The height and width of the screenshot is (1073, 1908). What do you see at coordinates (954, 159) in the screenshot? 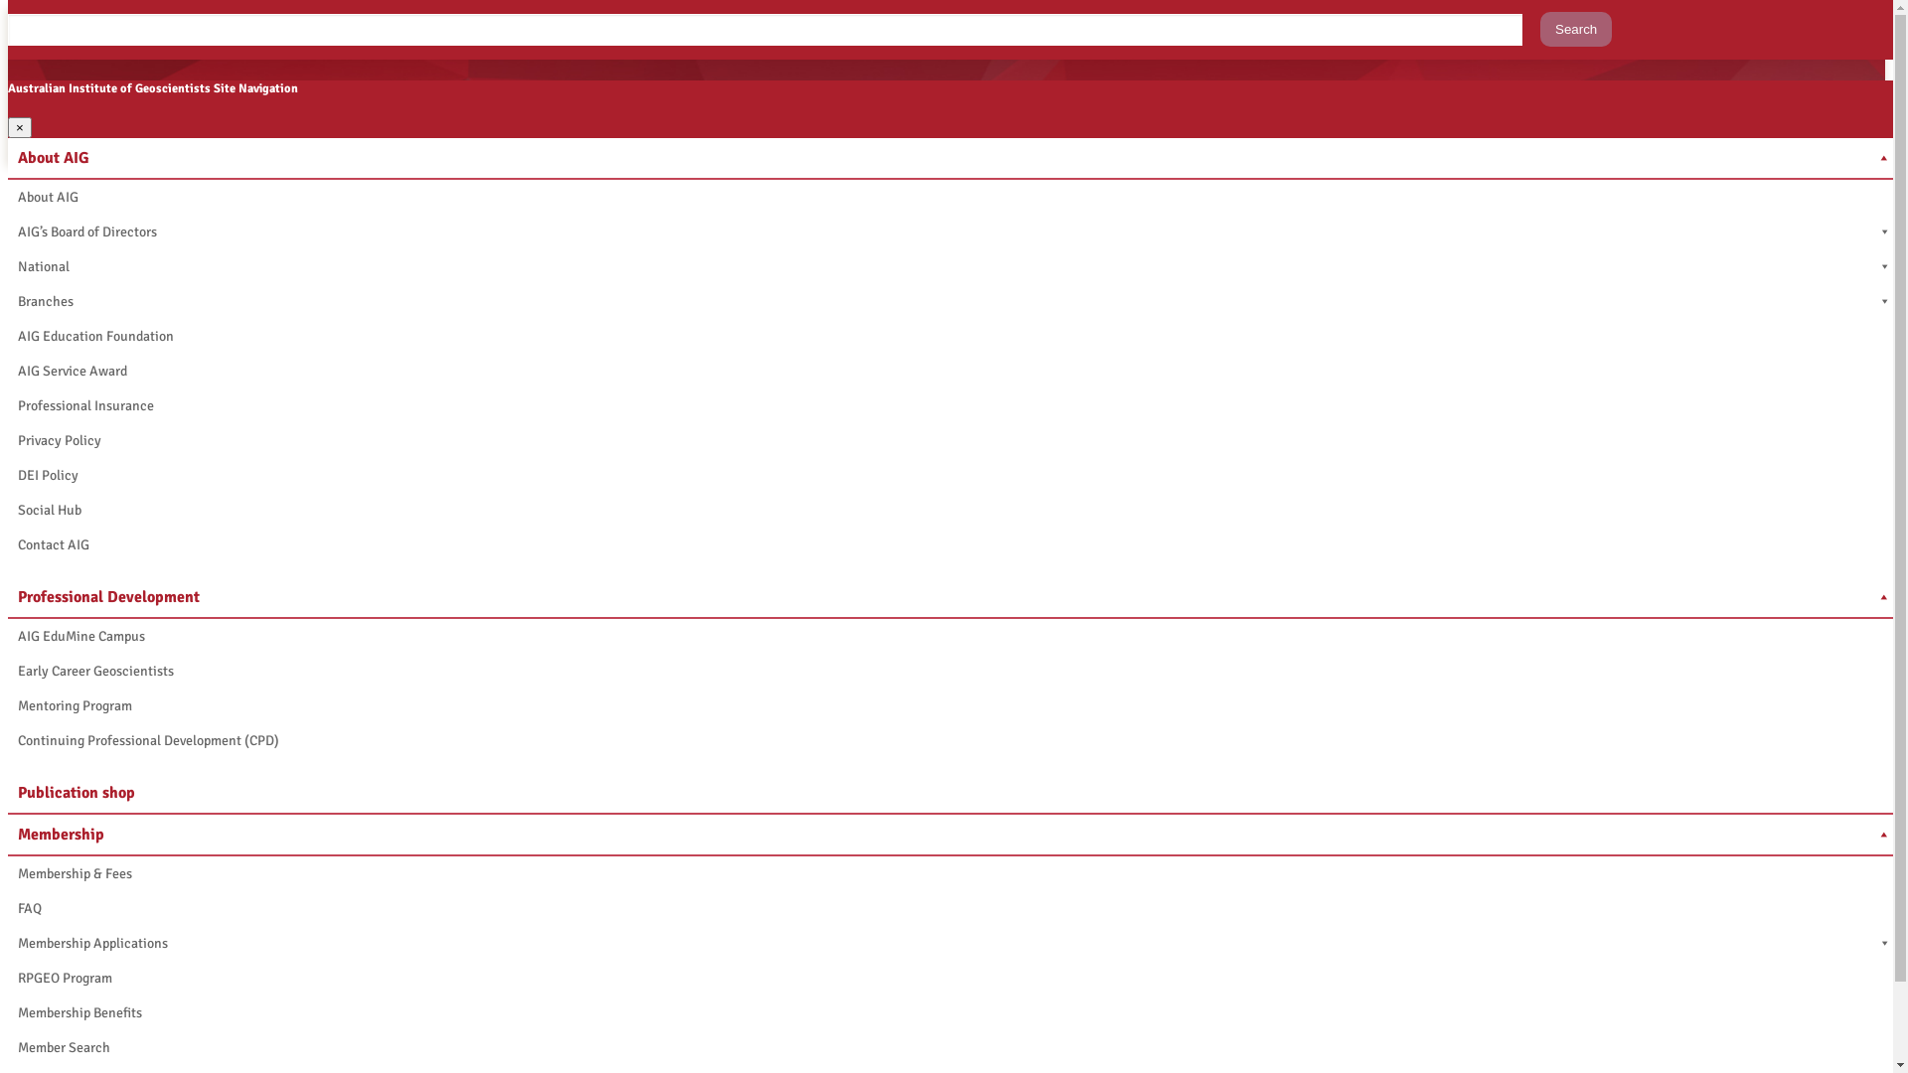
I see `About AIG` at bounding box center [954, 159].